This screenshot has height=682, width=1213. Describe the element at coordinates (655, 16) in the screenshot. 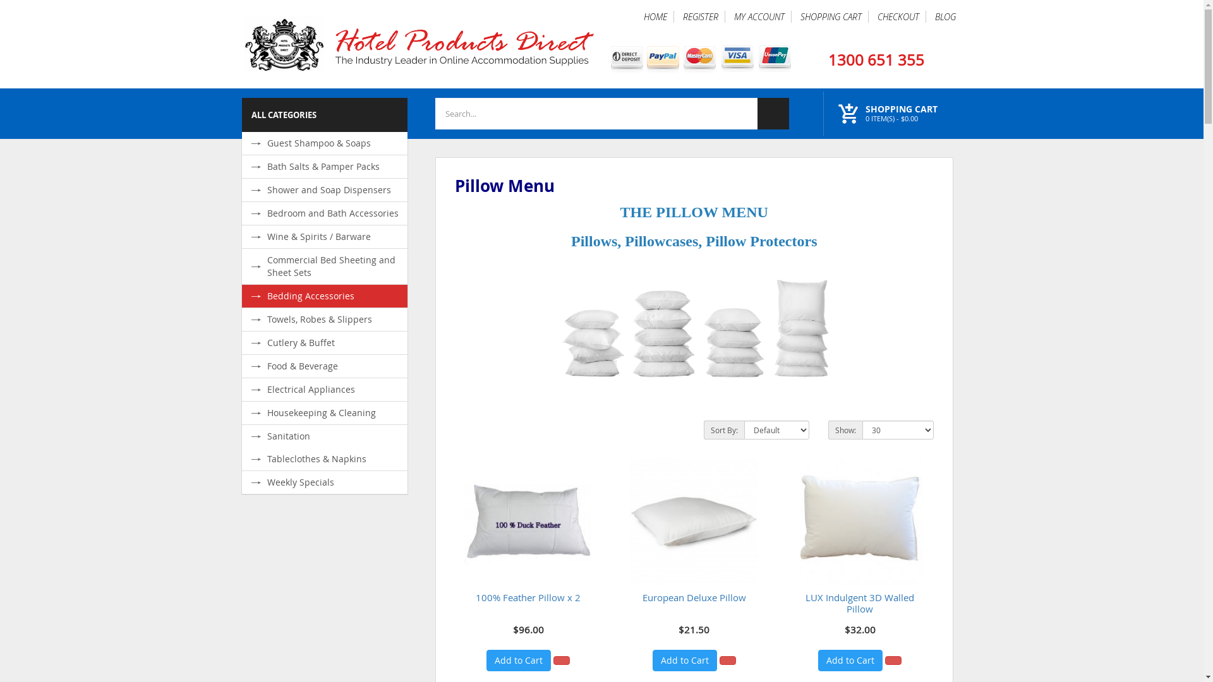

I see `HOME` at that location.